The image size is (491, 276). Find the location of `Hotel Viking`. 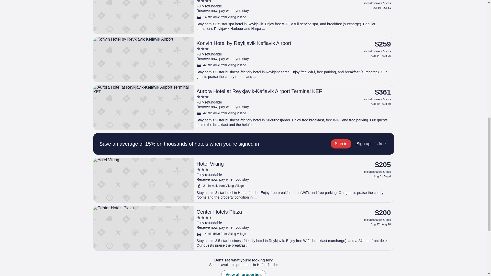

Hotel Viking is located at coordinates (243, 180).